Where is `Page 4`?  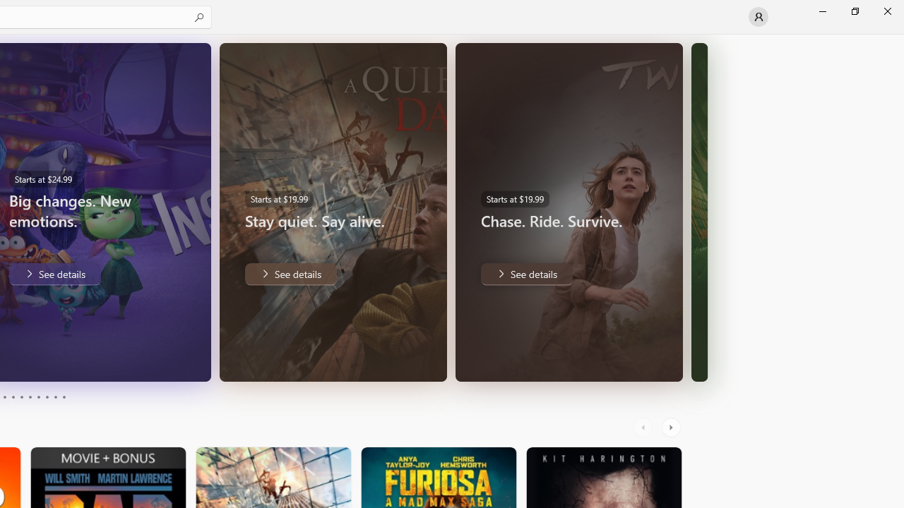 Page 4 is located at coordinates (13, 397).